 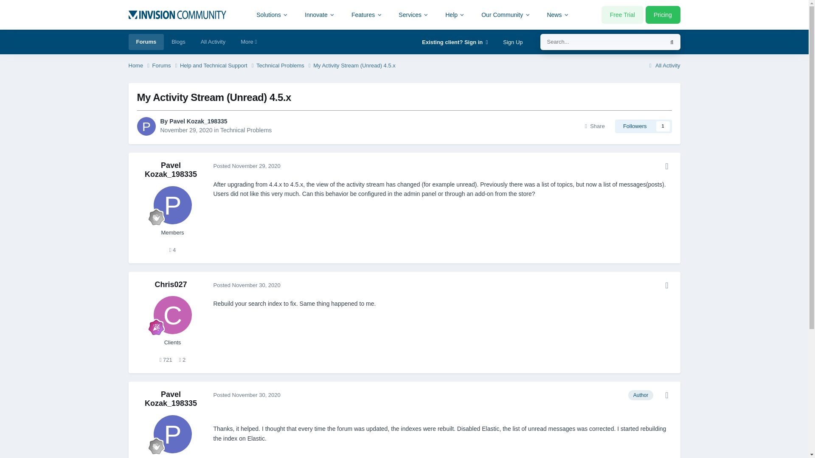 What do you see at coordinates (273, 14) in the screenshot?
I see `Solutions` at bounding box center [273, 14].